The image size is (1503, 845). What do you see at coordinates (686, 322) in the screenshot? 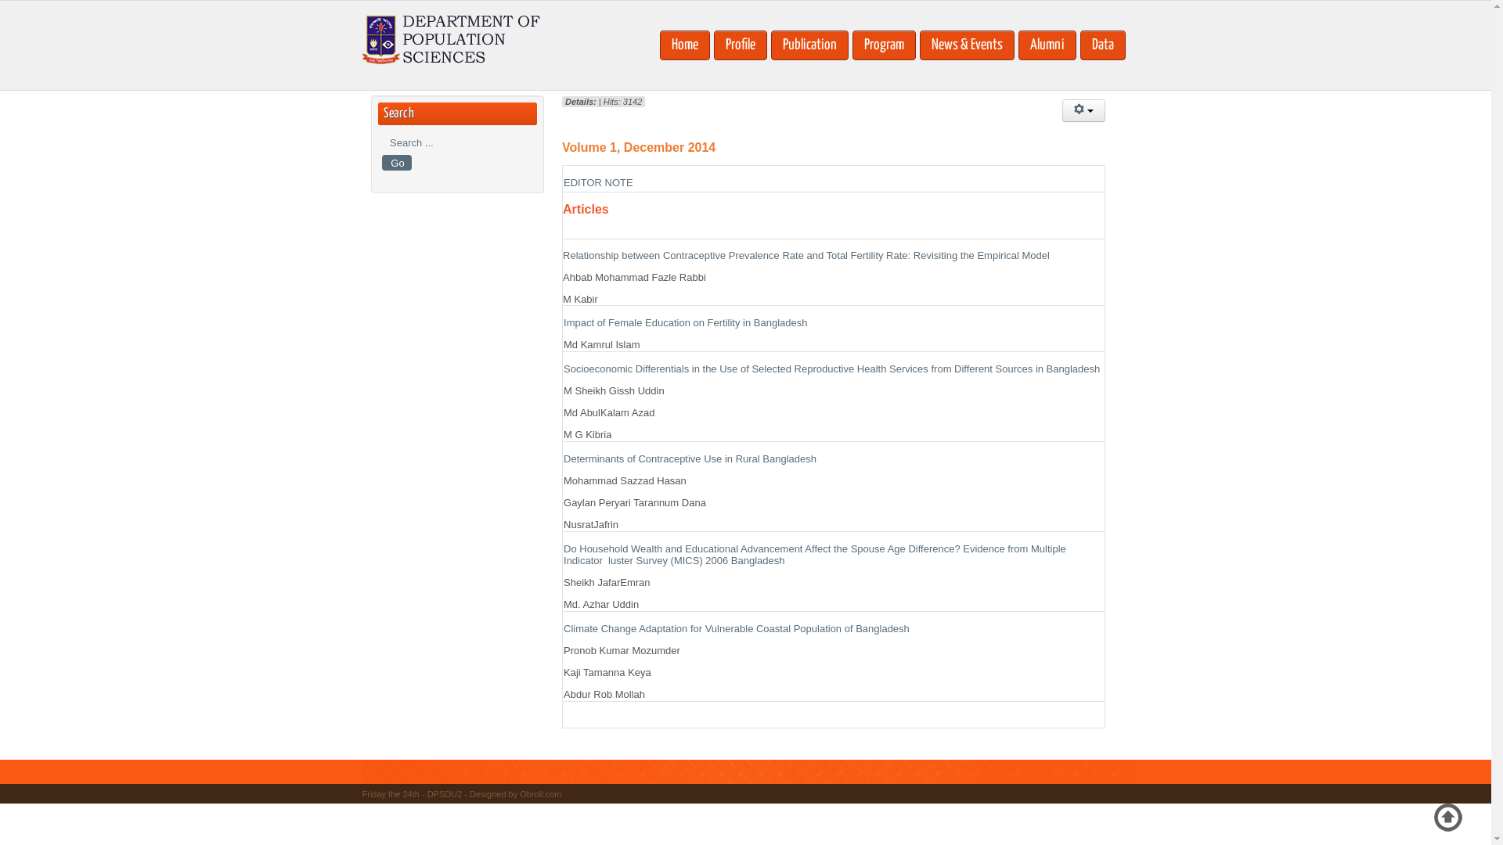
I see `Impact of Female Education on Fertility in Bangladesh` at bounding box center [686, 322].